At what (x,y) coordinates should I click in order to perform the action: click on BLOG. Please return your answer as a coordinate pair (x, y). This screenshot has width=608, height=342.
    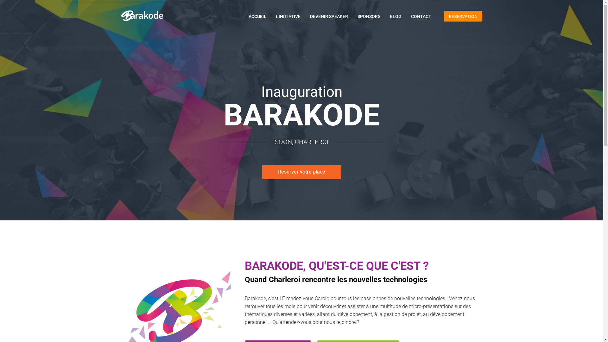
    Looking at the image, I should click on (396, 16).